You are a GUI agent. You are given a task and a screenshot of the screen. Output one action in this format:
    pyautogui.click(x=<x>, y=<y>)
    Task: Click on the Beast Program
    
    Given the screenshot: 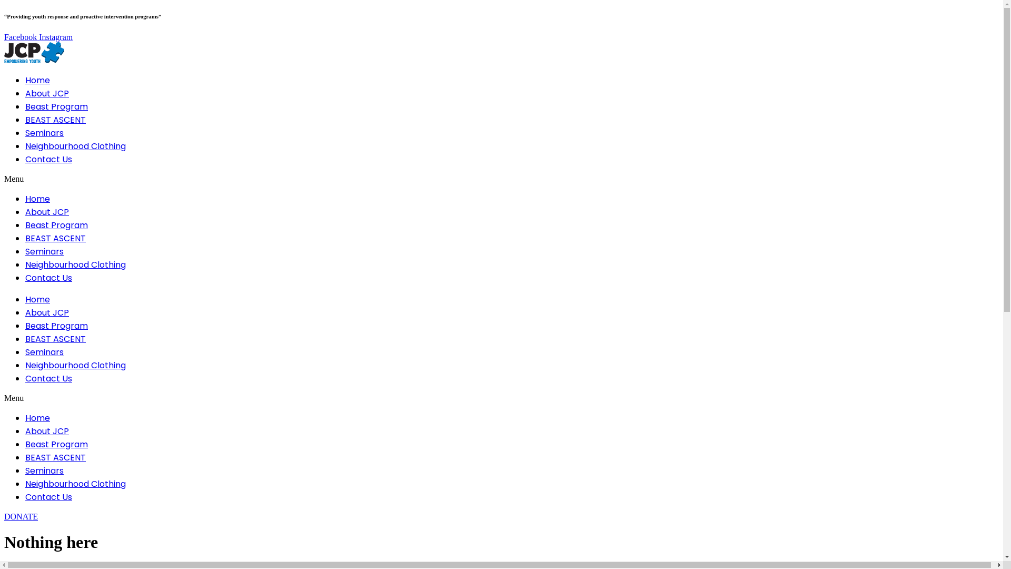 What is the action you would take?
    pyautogui.click(x=57, y=106)
    